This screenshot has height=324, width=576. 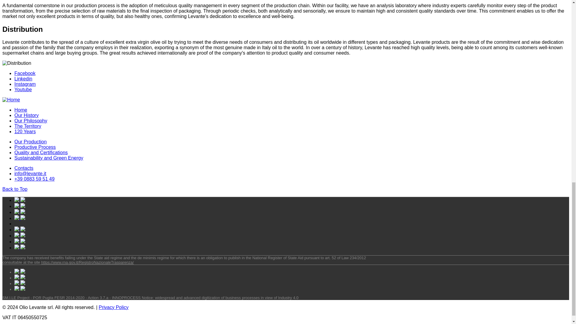 I want to click on Our Philosophy, so click(x=31, y=121).